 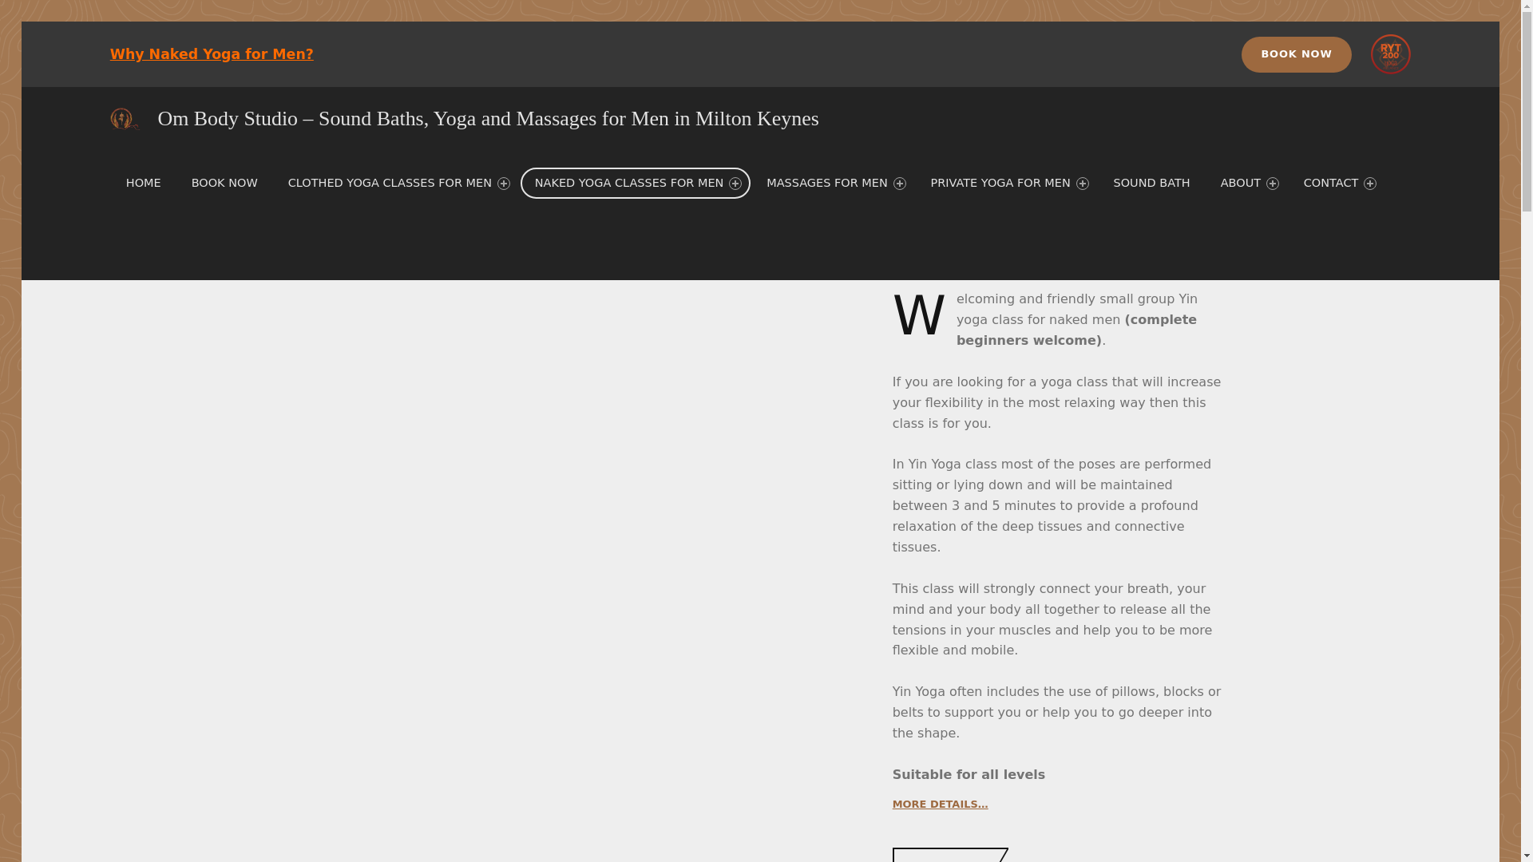 I want to click on CLOTHED YOGA CLASSES FOR MEN, so click(x=396, y=183).